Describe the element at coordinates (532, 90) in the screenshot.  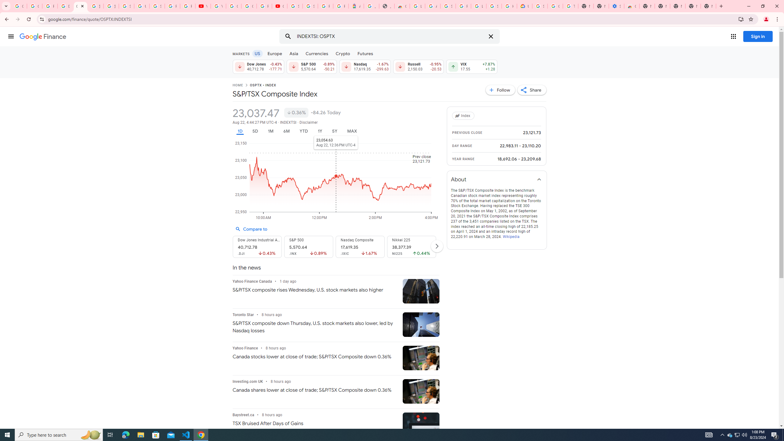
I see `Share` at that location.